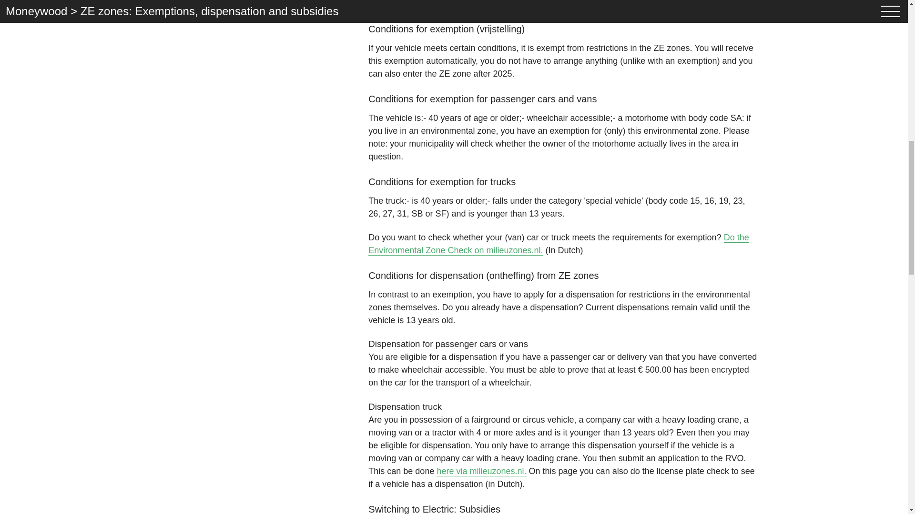  What do you see at coordinates (563, 4) in the screenshot?
I see `ZE zones` at bounding box center [563, 4].